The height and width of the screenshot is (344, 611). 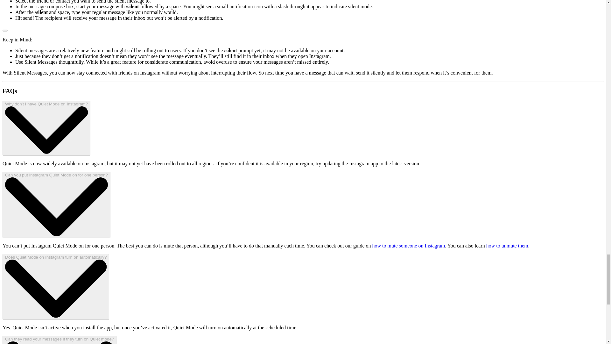 I want to click on Can they read your messages if they turn on Quiet mode?, so click(x=59, y=340).